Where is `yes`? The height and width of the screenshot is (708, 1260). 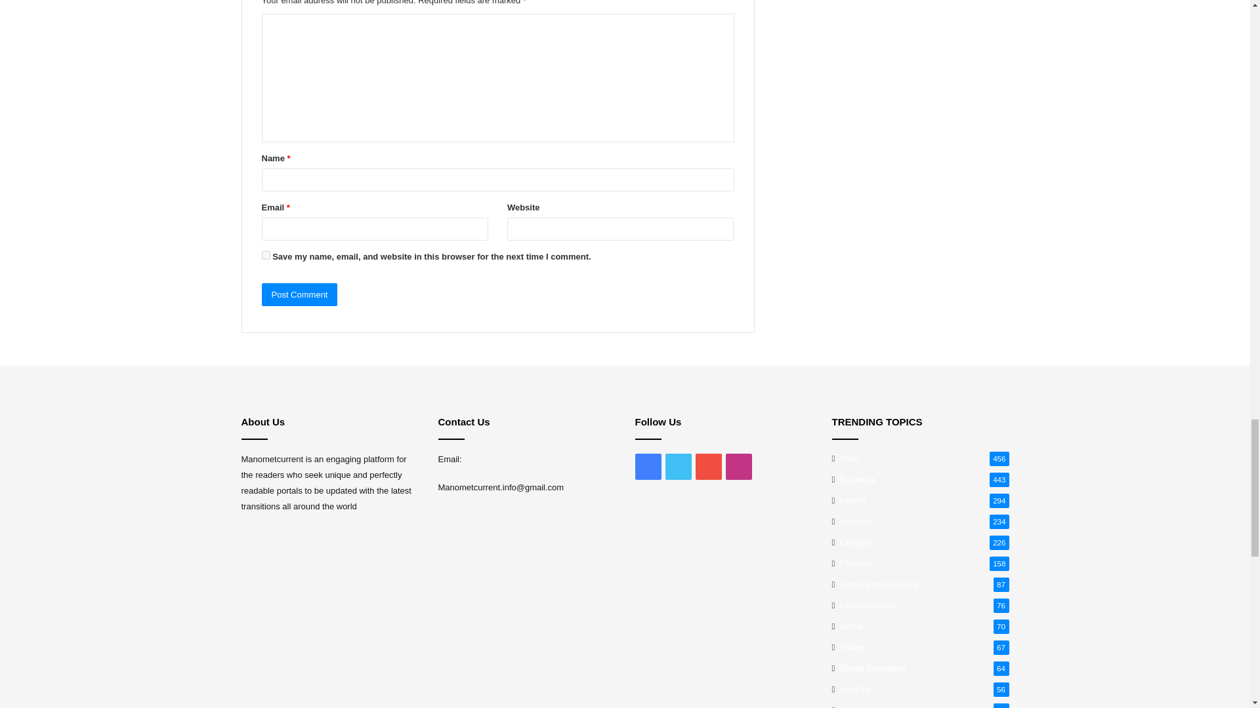
yes is located at coordinates (265, 256).